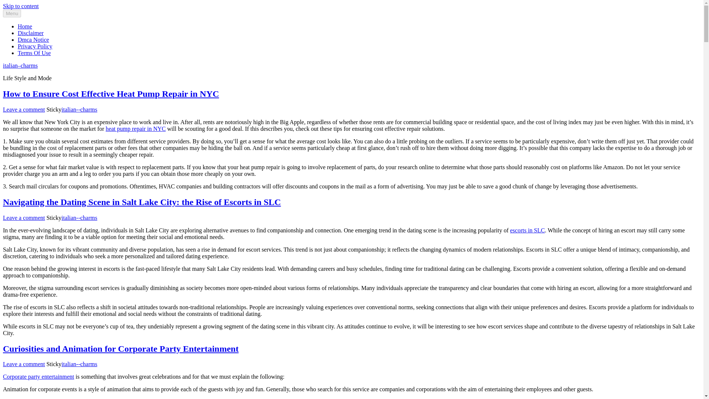 The height and width of the screenshot is (399, 709). I want to click on italian--charms, so click(80, 109).